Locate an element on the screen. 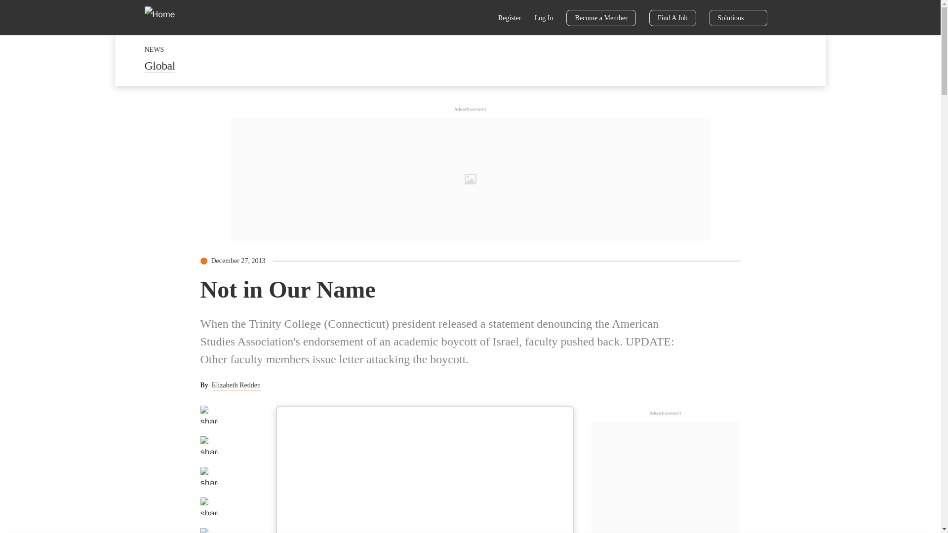 The width and height of the screenshot is (948, 533). share to facebook is located at coordinates (209, 414).